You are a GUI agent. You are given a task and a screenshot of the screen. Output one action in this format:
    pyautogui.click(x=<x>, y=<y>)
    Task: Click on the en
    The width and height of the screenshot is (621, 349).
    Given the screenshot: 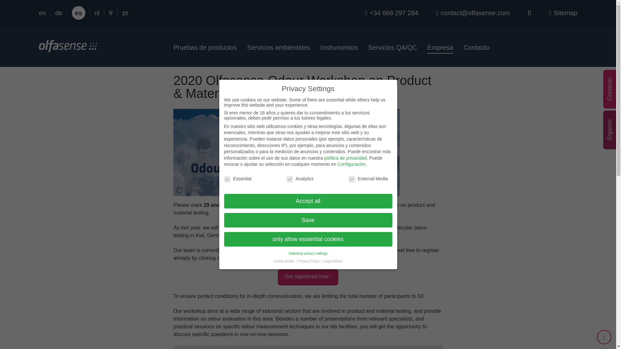 What is the action you would take?
    pyautogui.click(x=42, y=13)
    